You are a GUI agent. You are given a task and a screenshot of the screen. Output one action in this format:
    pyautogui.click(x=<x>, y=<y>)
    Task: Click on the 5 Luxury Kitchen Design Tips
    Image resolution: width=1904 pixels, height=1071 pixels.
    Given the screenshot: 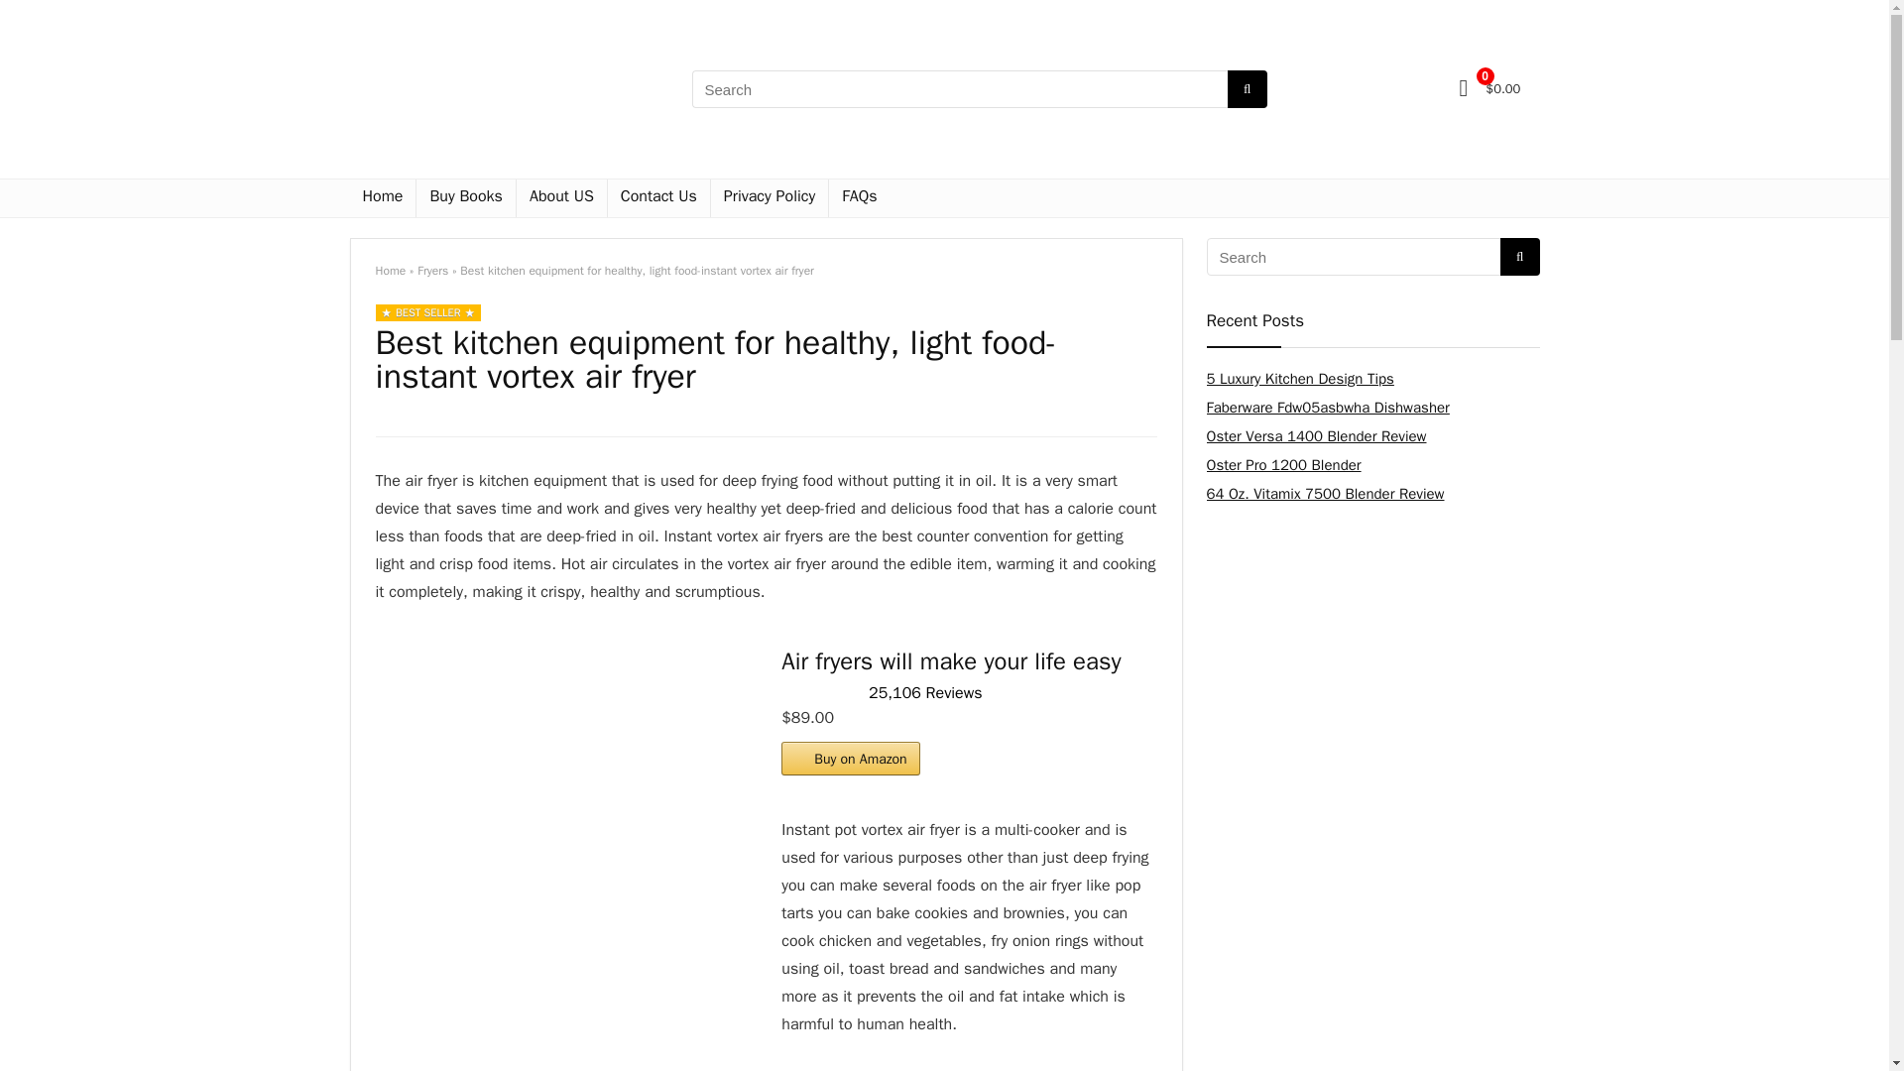 What is the action you would take?
    pyautogui.click(x=1299, y=378)
    